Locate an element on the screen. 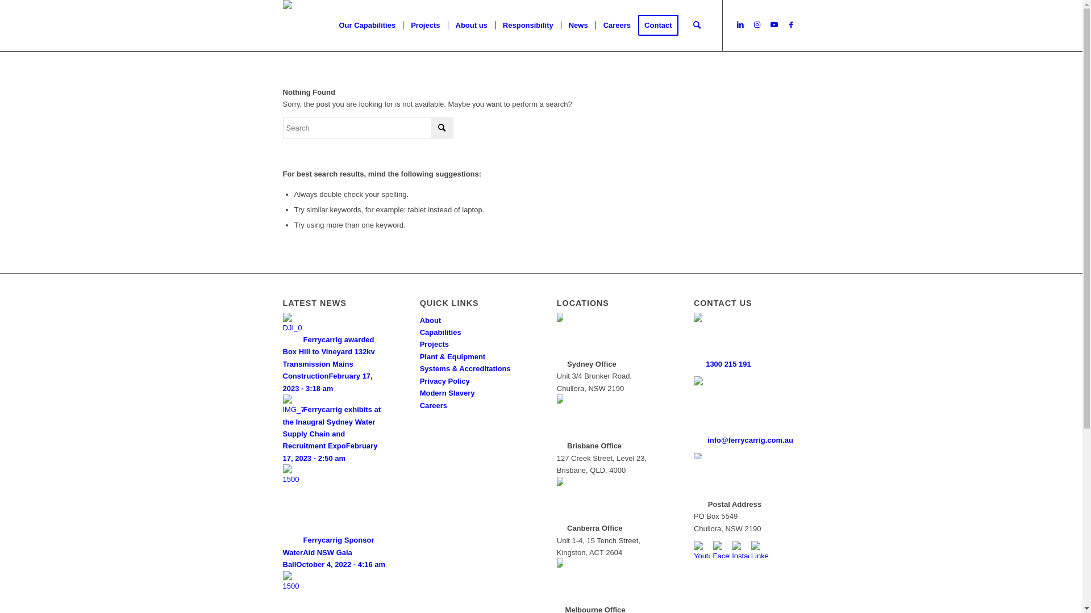 The width and height of the screenshot is (1091, 613). Modern Slavery is located at coordinates (448, 393).